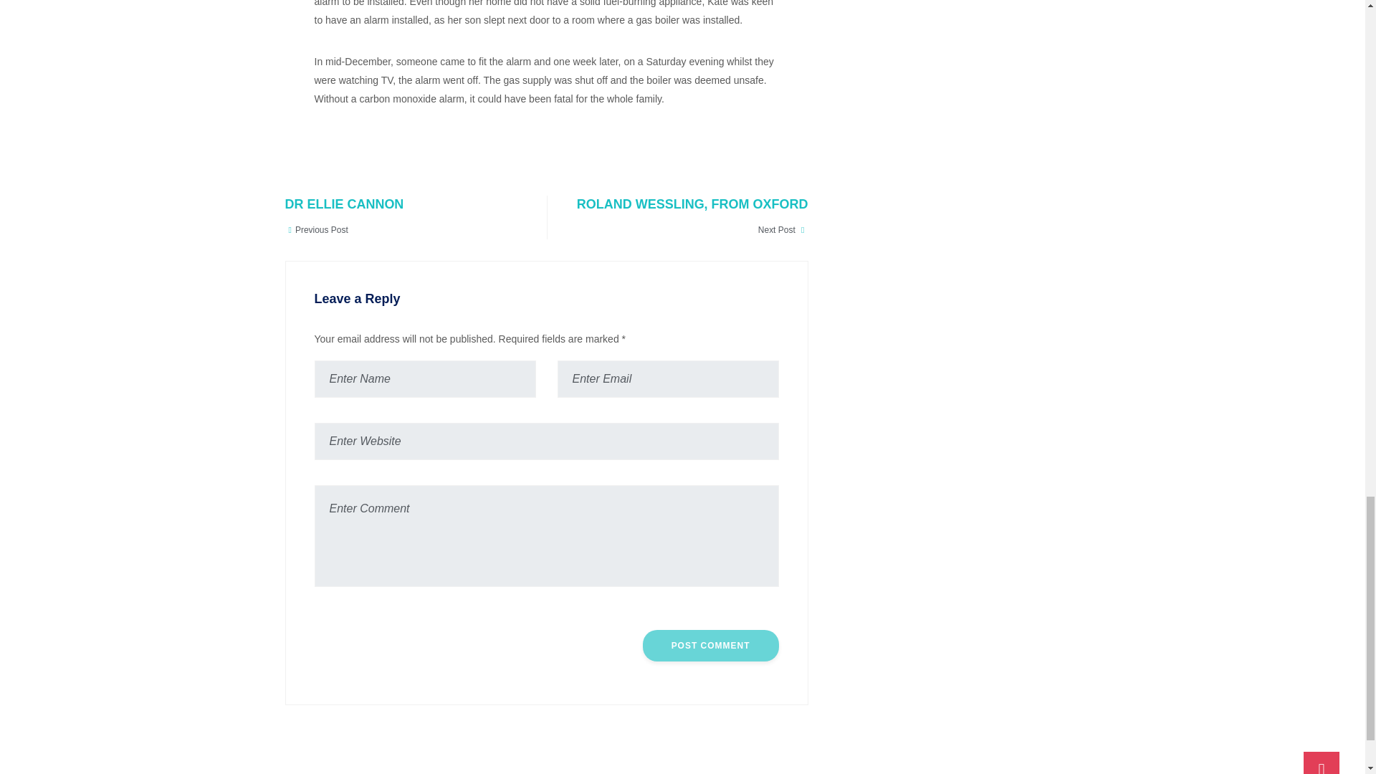 The image size is (1376, 774). I want to click on Post Comment, so click(710, 646).